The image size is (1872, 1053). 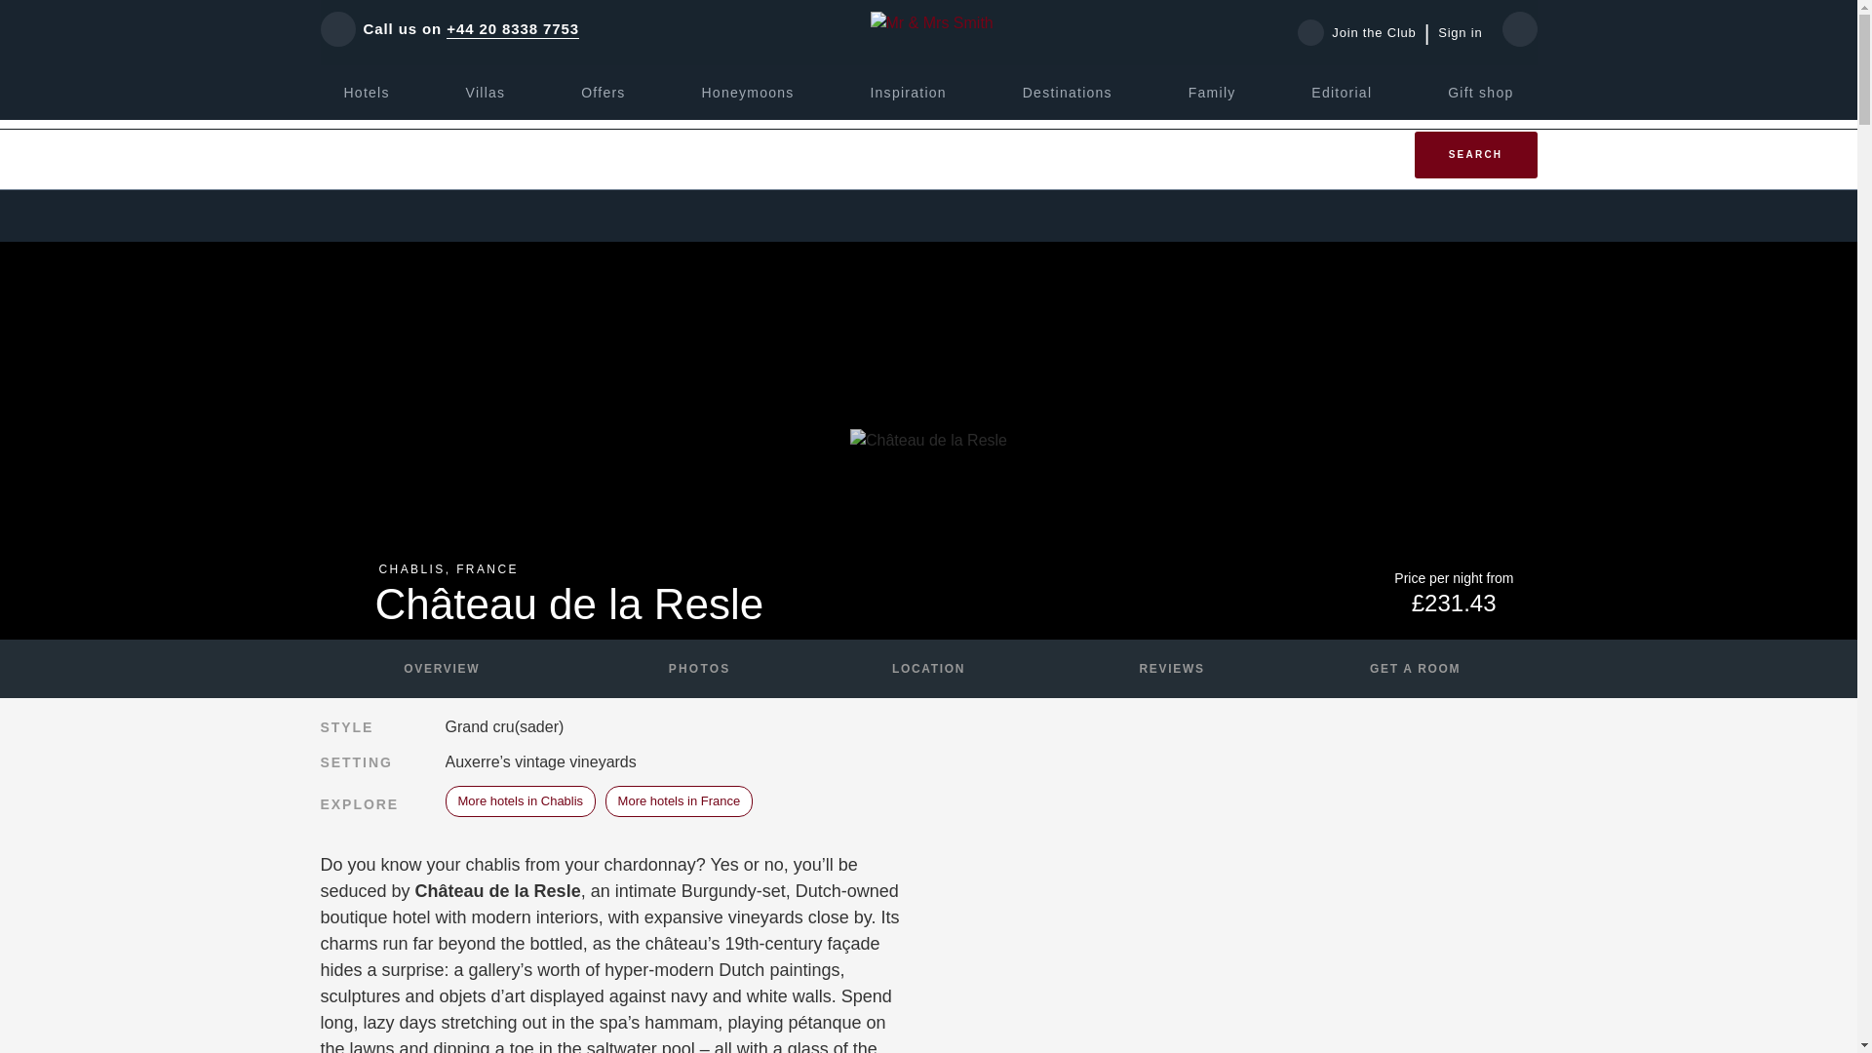 What do you see at coordinates (747, 92) in the screenshot?
I see `Honeymoons` at bounding box center [747, 92].